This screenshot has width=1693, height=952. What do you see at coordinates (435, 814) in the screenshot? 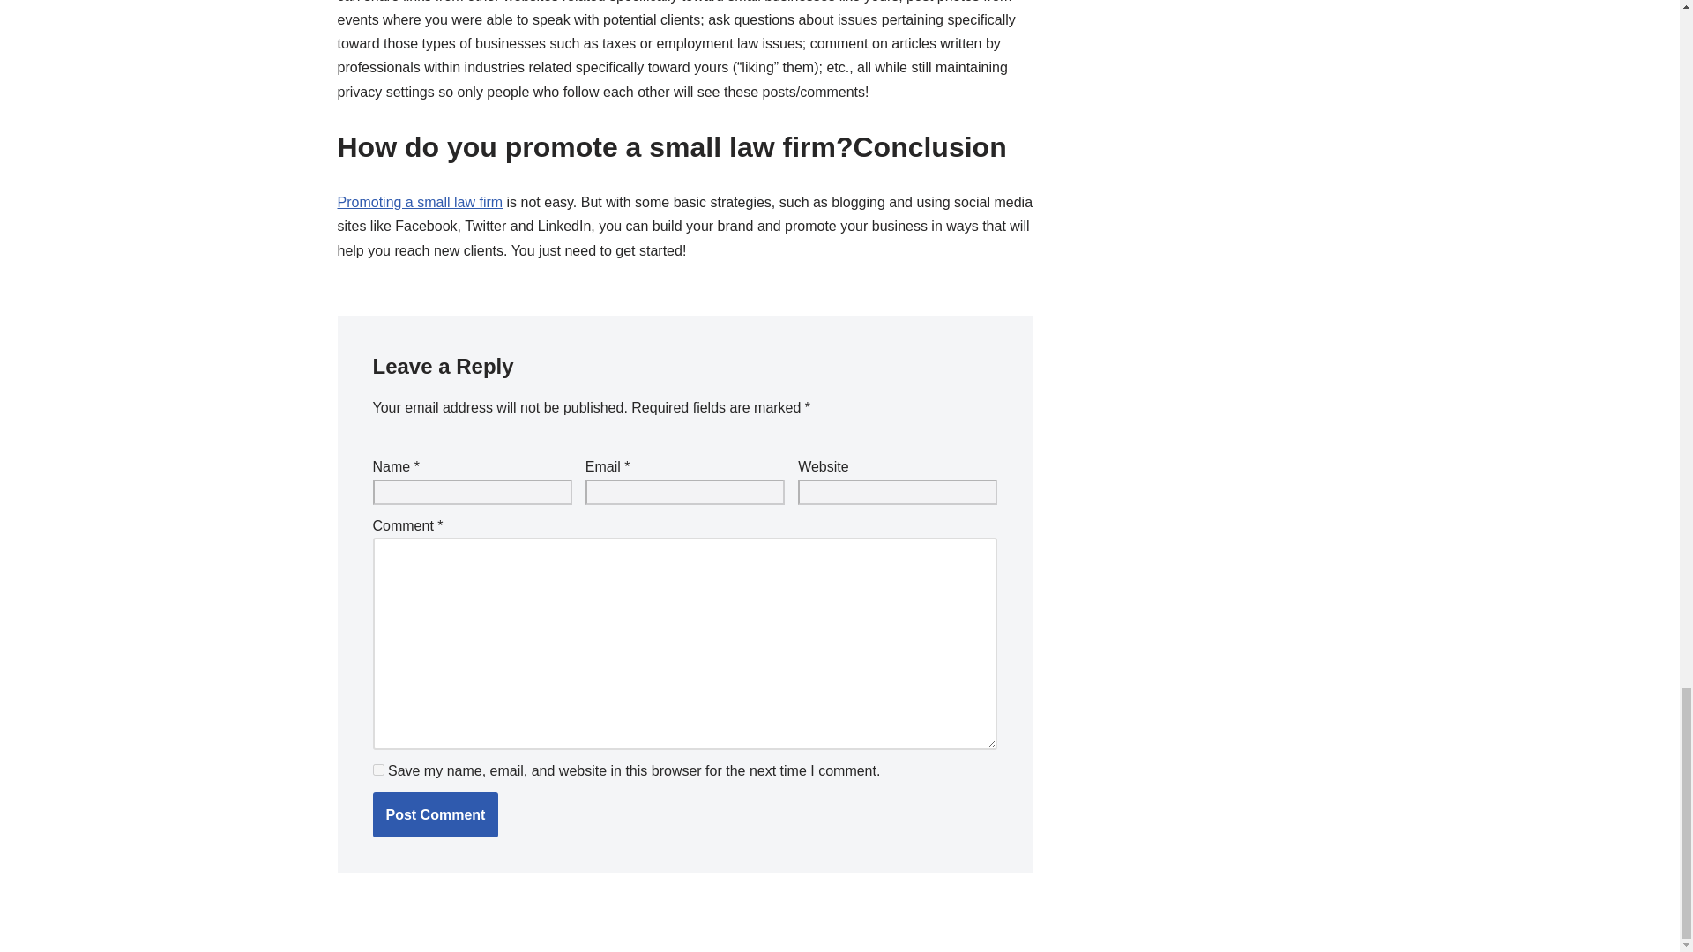
I see `Post Comment` at bounding box center [435, 814].